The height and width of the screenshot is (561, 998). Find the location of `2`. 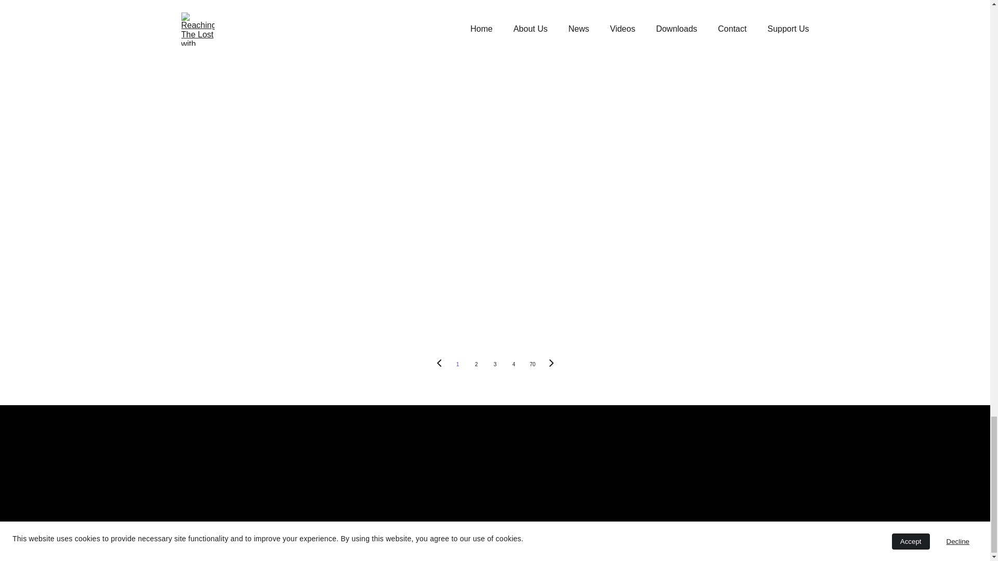

2 is located at coordinates (476, 365).